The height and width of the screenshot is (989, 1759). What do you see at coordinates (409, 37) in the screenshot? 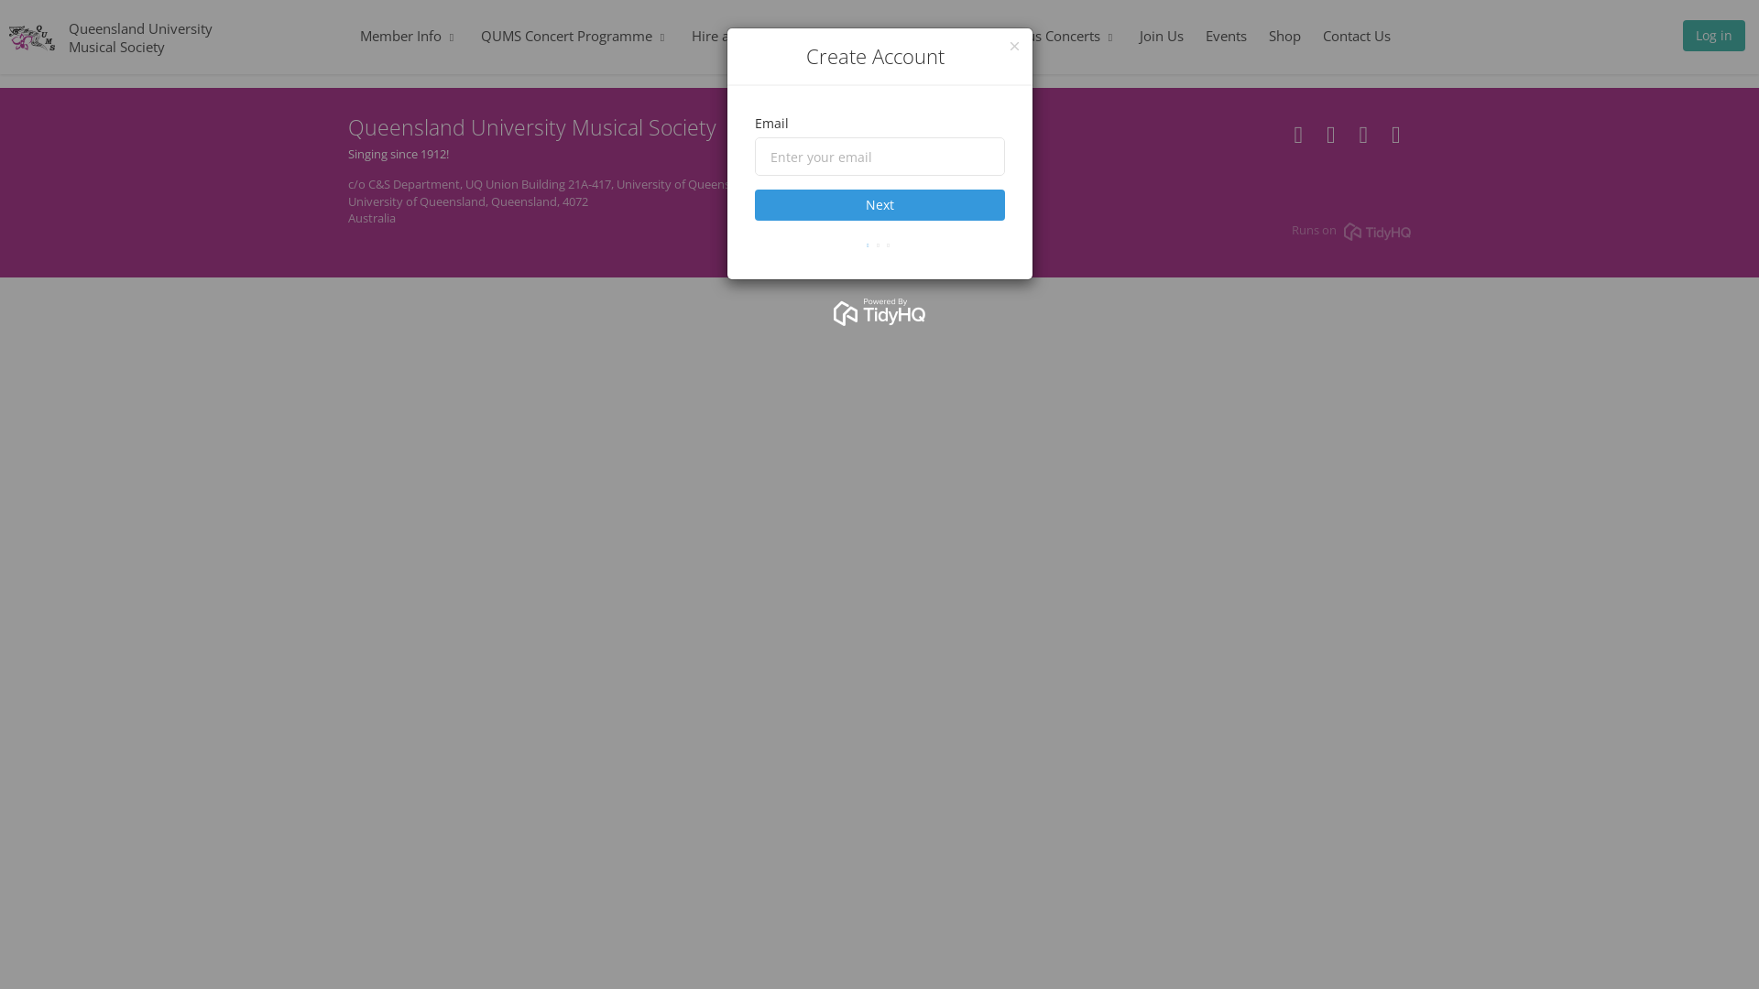
I see `Member Info` at bounding box center [409, 37].